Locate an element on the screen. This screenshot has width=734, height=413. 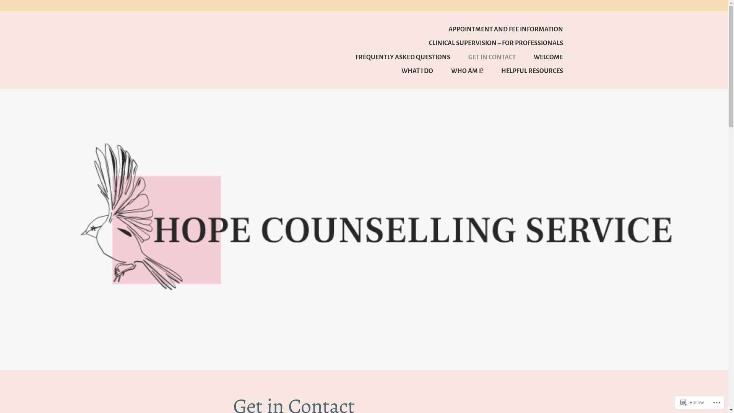
HELPFUL RESOURCES is located at coordinates (524, 71).